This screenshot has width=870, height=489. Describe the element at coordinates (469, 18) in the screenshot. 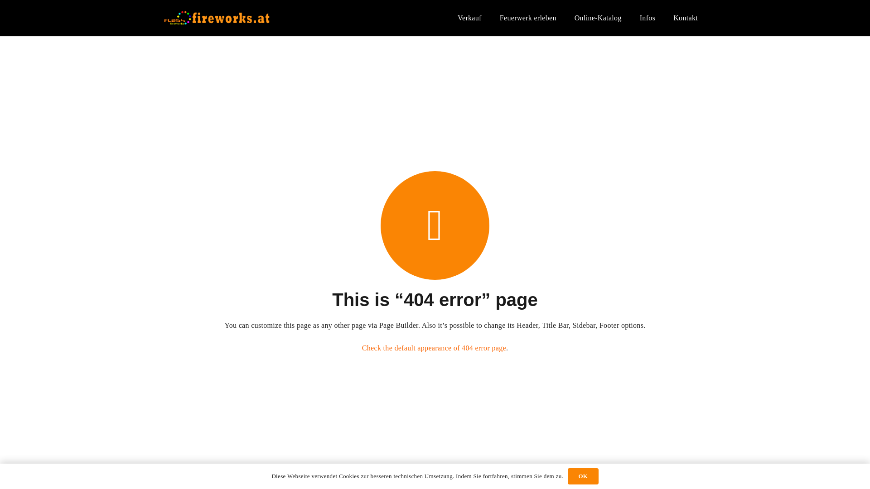

I see `Verkauf` at that location.